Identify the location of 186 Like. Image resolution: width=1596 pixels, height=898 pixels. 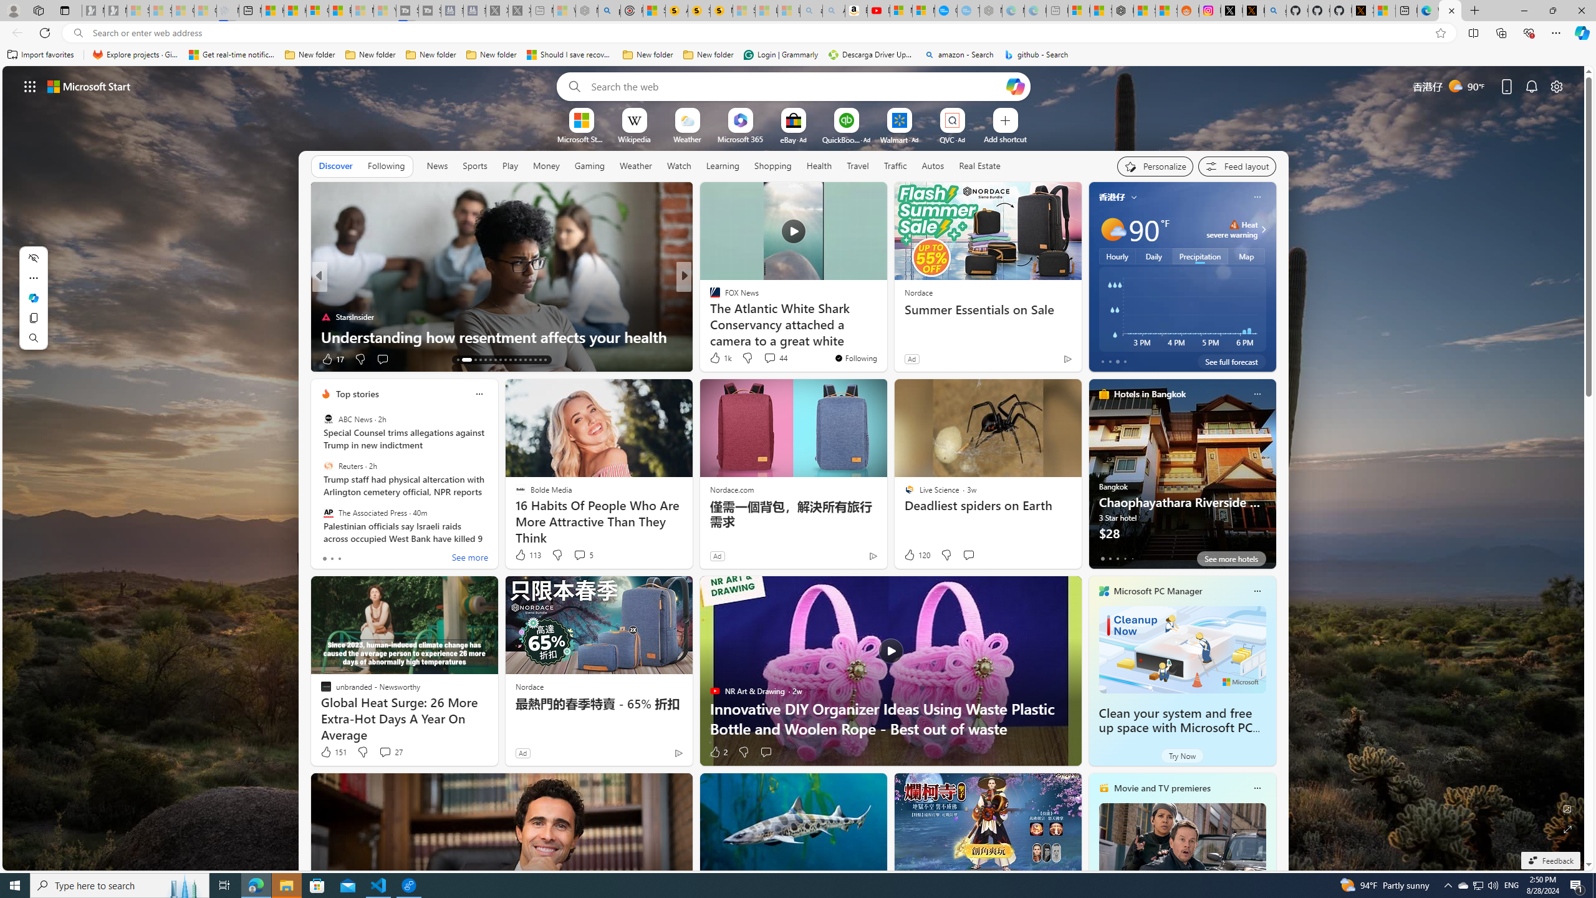
(718, 359).